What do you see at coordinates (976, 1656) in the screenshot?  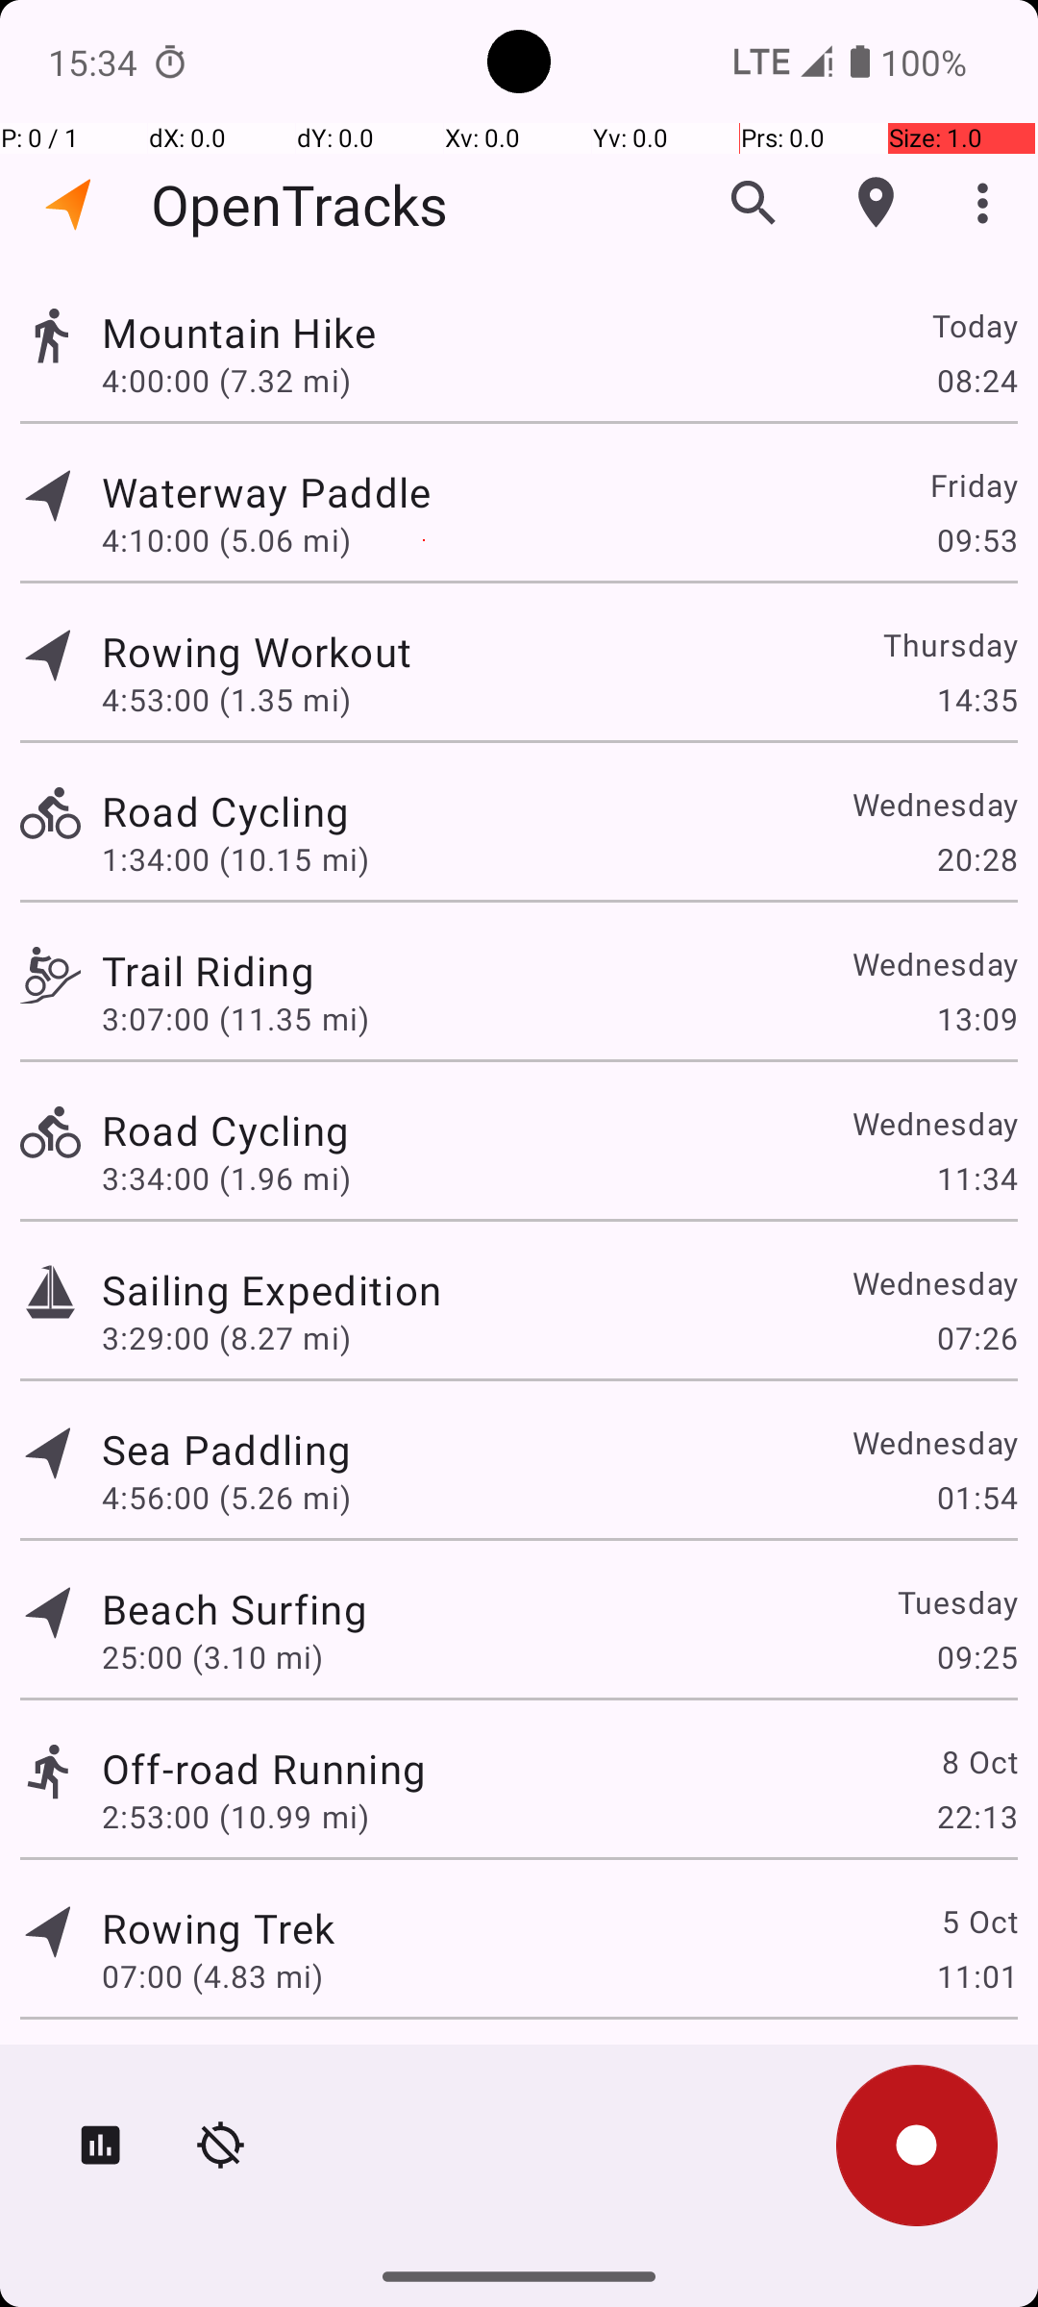 I see `09:25` at bounding box center [976, 1656].